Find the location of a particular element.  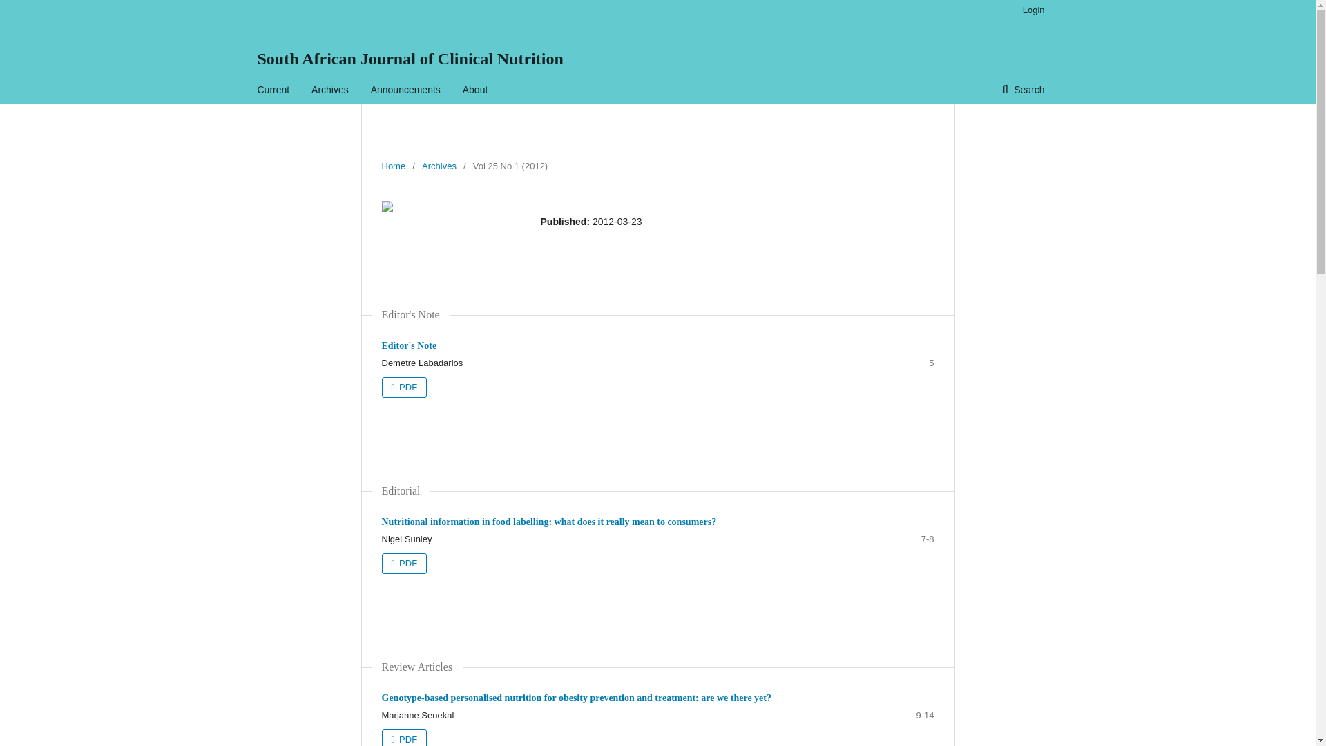

South African Journal of Clinical Nutrition is located at coordinates (410, 59).